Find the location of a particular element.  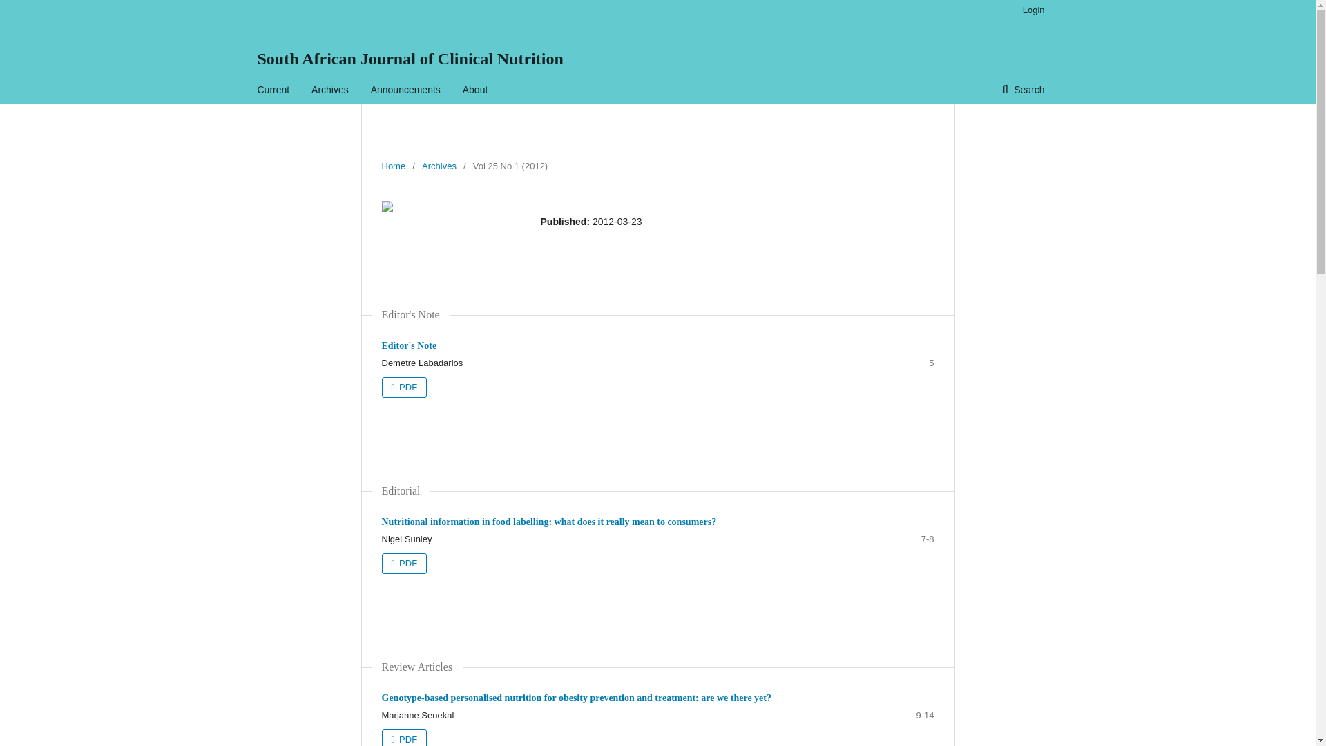

South African Journal of Clinical Nutrition is located at coordinates (410, 59).